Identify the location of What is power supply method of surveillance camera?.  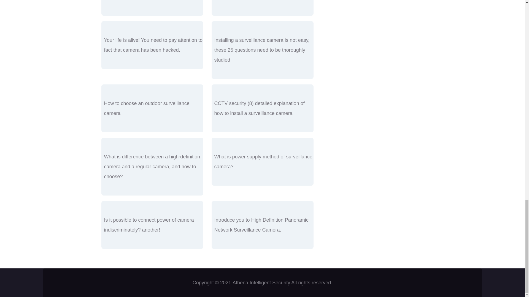
(263, 162).